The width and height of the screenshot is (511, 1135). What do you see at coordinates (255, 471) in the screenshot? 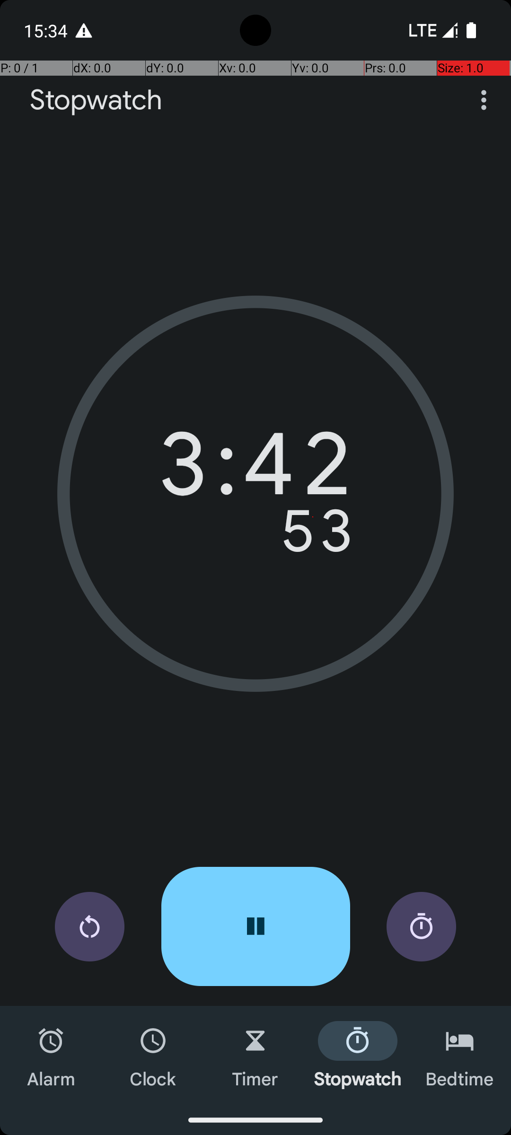
I see `3:38` at bounding box center [255, 471].